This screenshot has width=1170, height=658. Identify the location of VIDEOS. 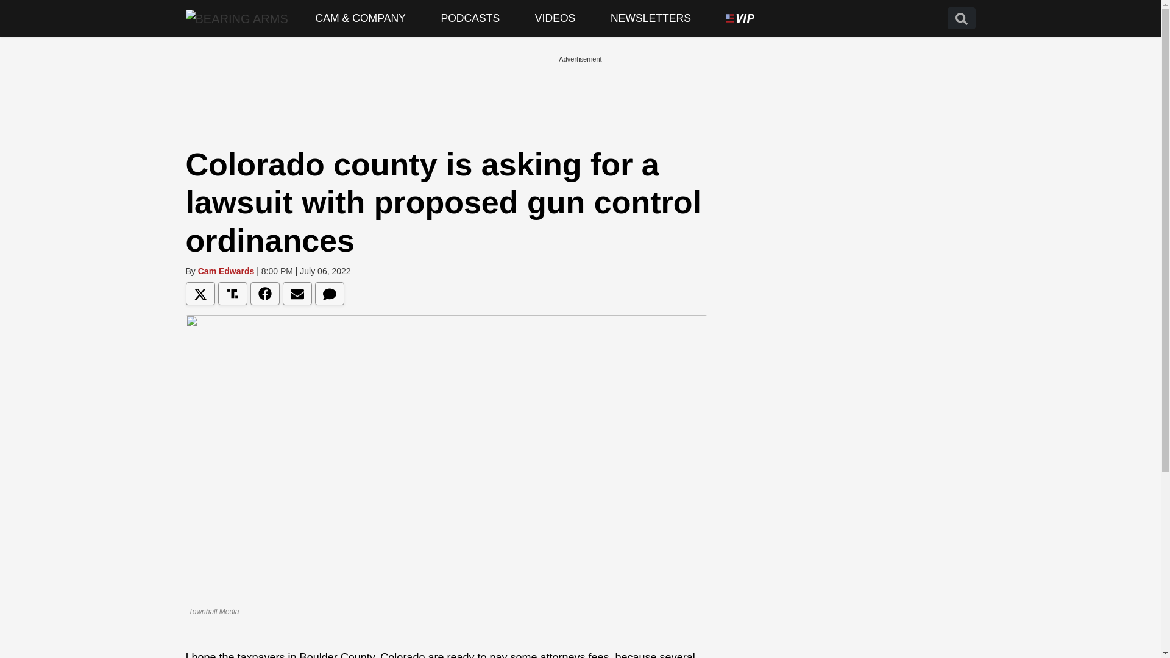
(555, 18).